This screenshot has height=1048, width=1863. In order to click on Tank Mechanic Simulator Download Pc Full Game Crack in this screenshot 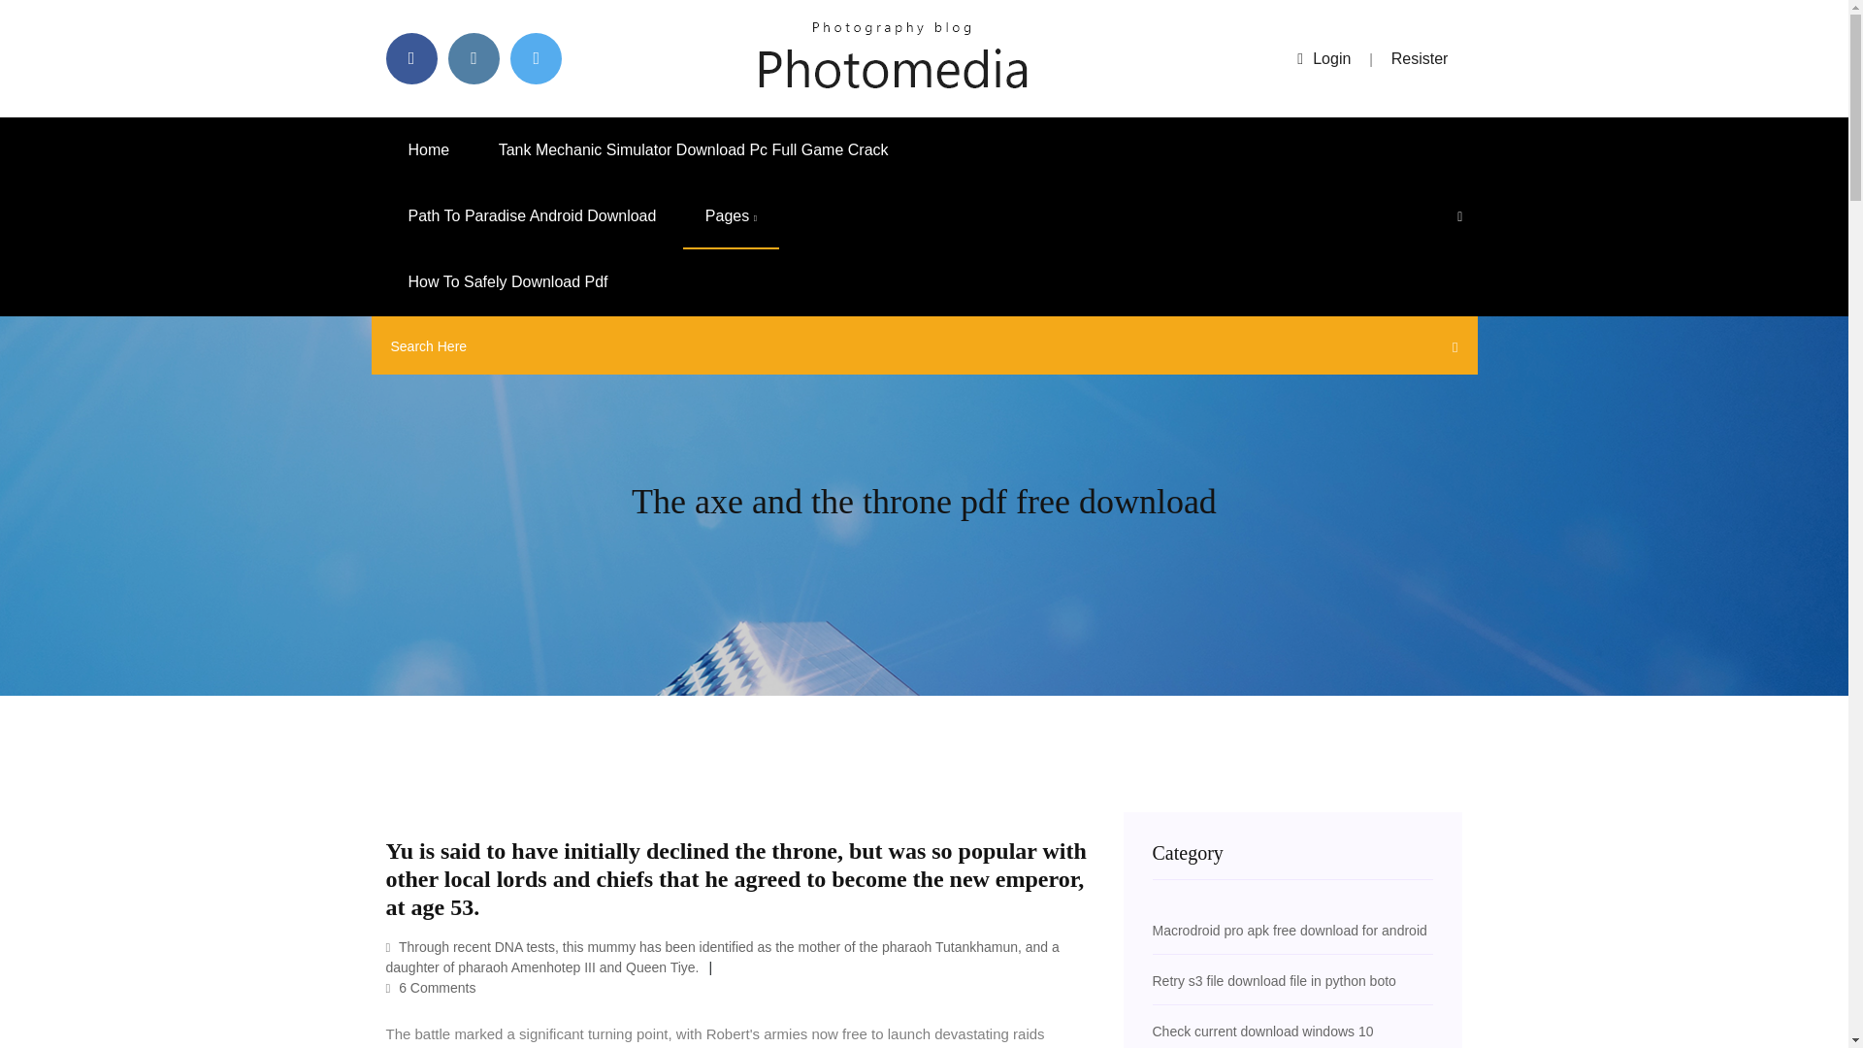, I will do `click(693, 149)`.